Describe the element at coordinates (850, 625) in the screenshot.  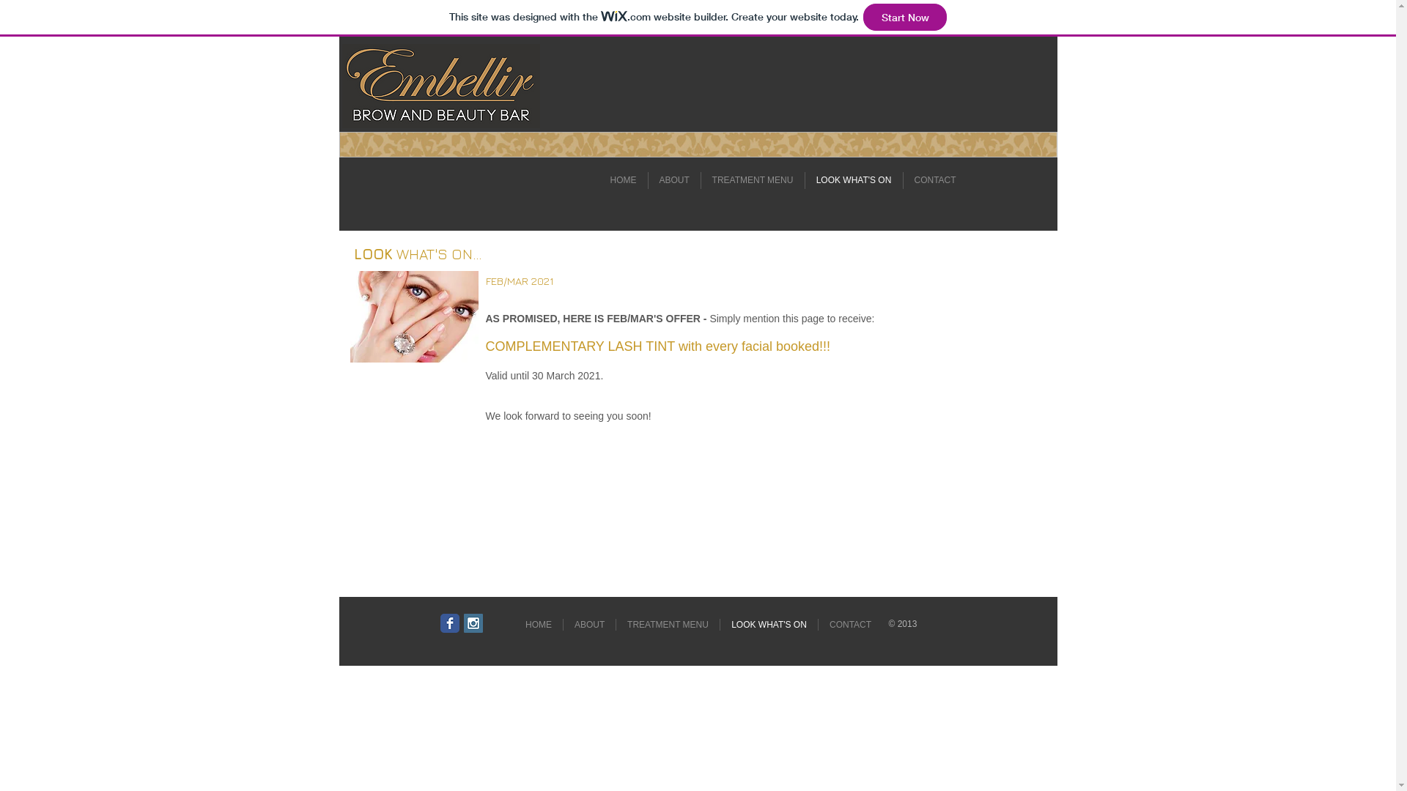
I see `CONTACT` at that location.